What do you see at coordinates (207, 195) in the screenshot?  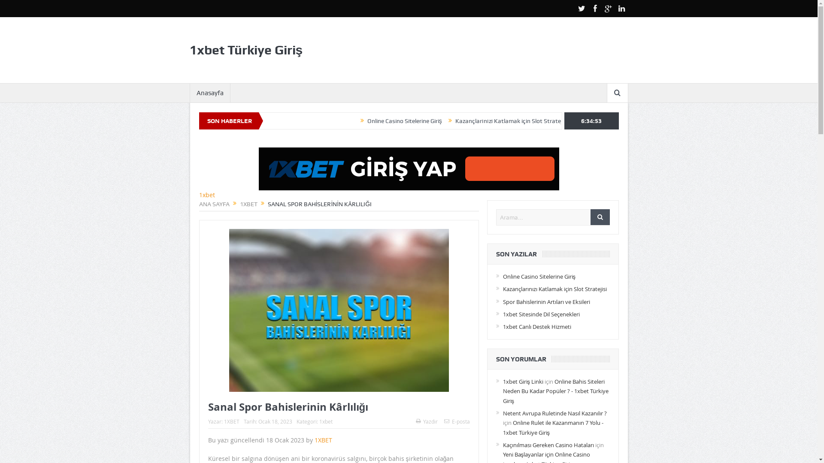 I see `1xbet` at bounding box center [207, 195].